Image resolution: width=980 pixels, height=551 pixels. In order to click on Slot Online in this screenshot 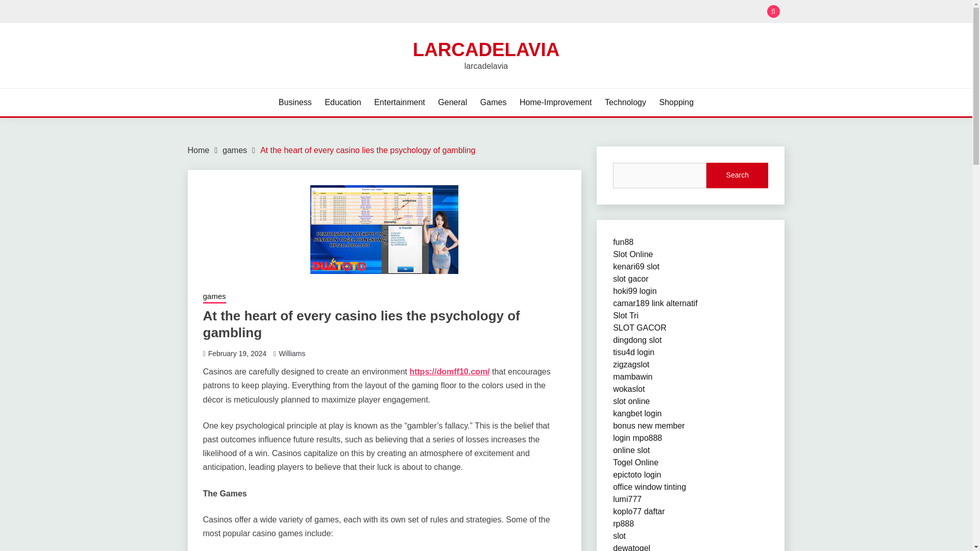, I will do `click(633, 254)`.